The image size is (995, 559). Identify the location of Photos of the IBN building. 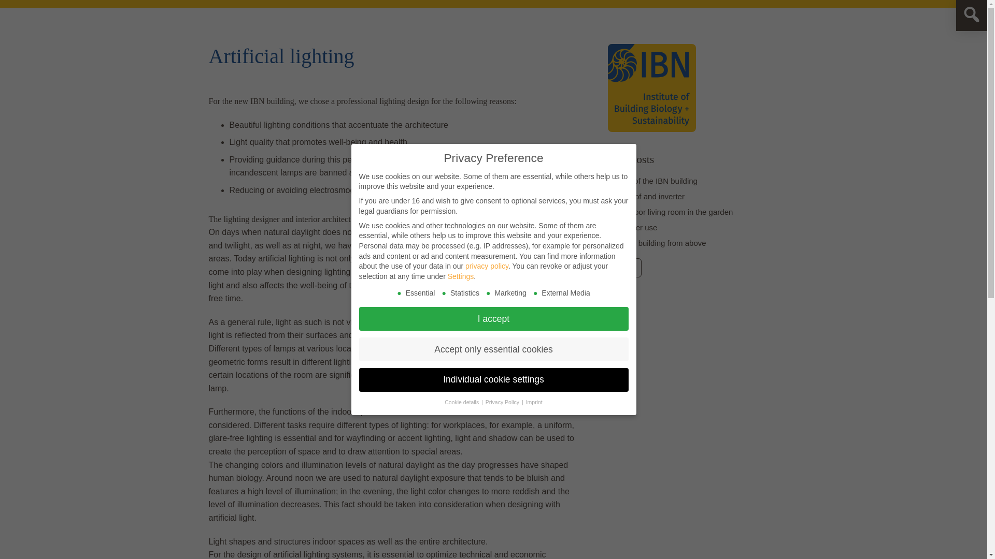
(652, 181).